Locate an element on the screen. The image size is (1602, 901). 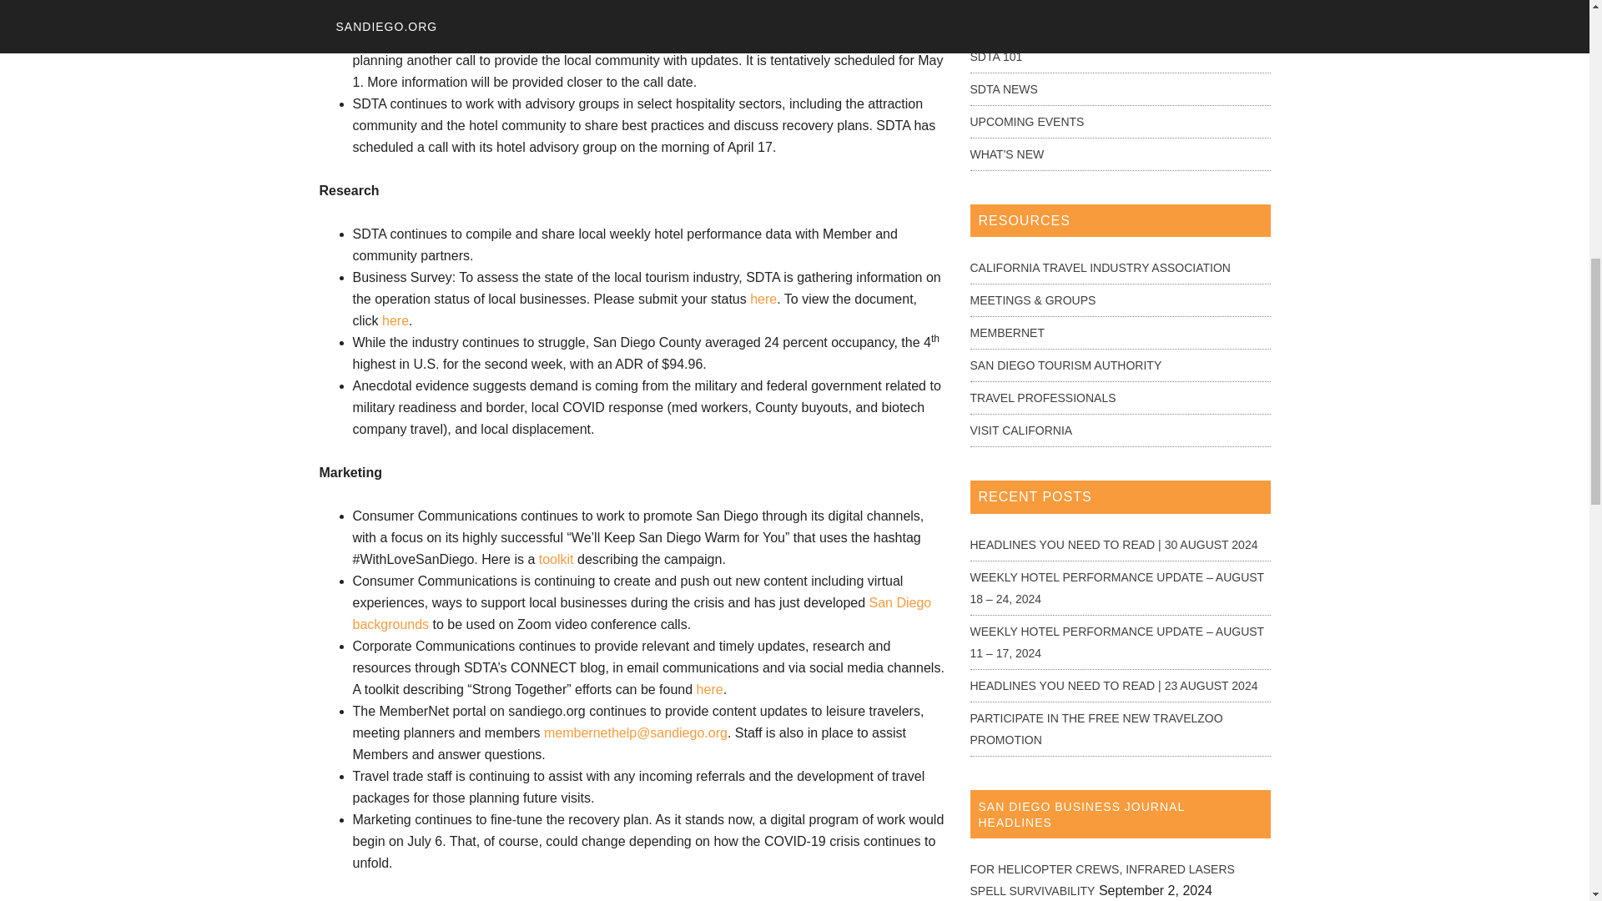
Official tourism website of the San Diego Tourism Authority is located at coordinates (1065, 365).